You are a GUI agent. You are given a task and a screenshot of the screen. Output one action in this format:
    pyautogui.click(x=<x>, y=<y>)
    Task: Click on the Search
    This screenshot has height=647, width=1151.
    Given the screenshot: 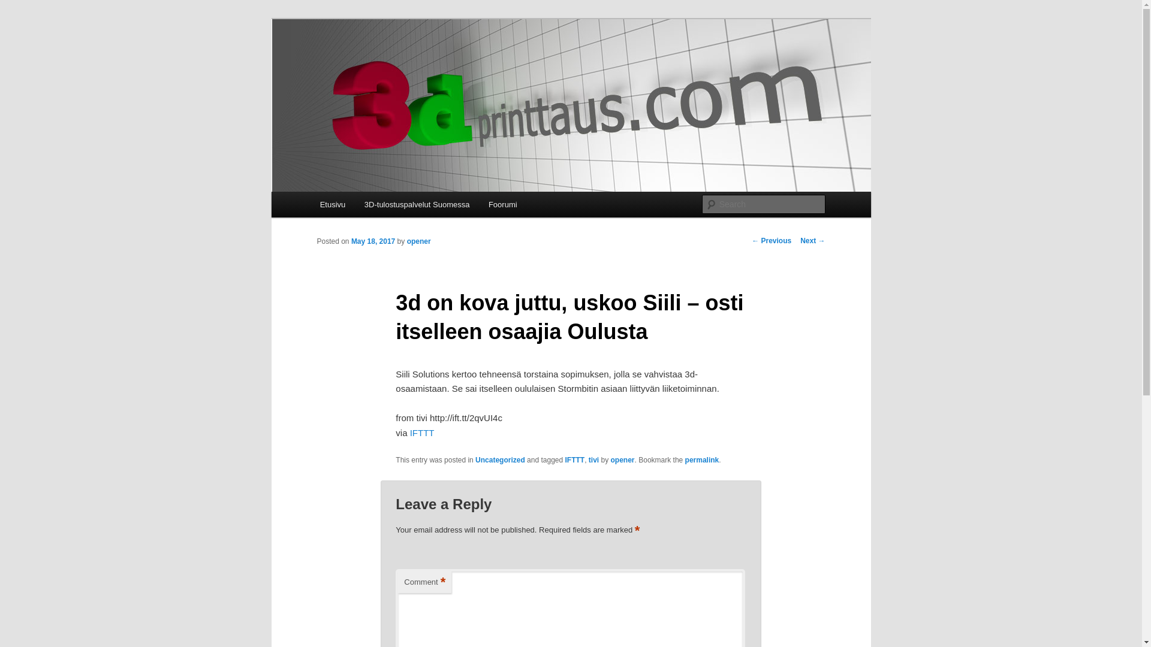 What is the action you would take?
    pyautogui.click(x=19, y=7)
    